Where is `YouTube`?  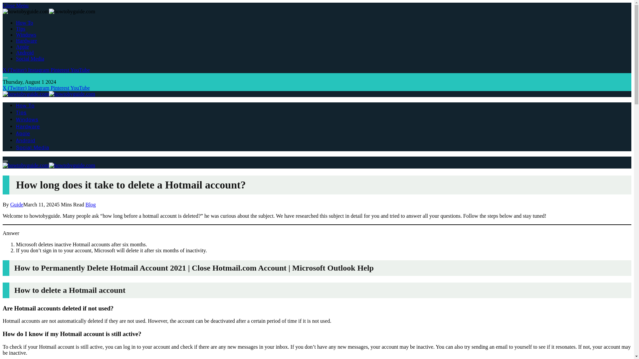 YouTube is located at coordinates (80, 70).